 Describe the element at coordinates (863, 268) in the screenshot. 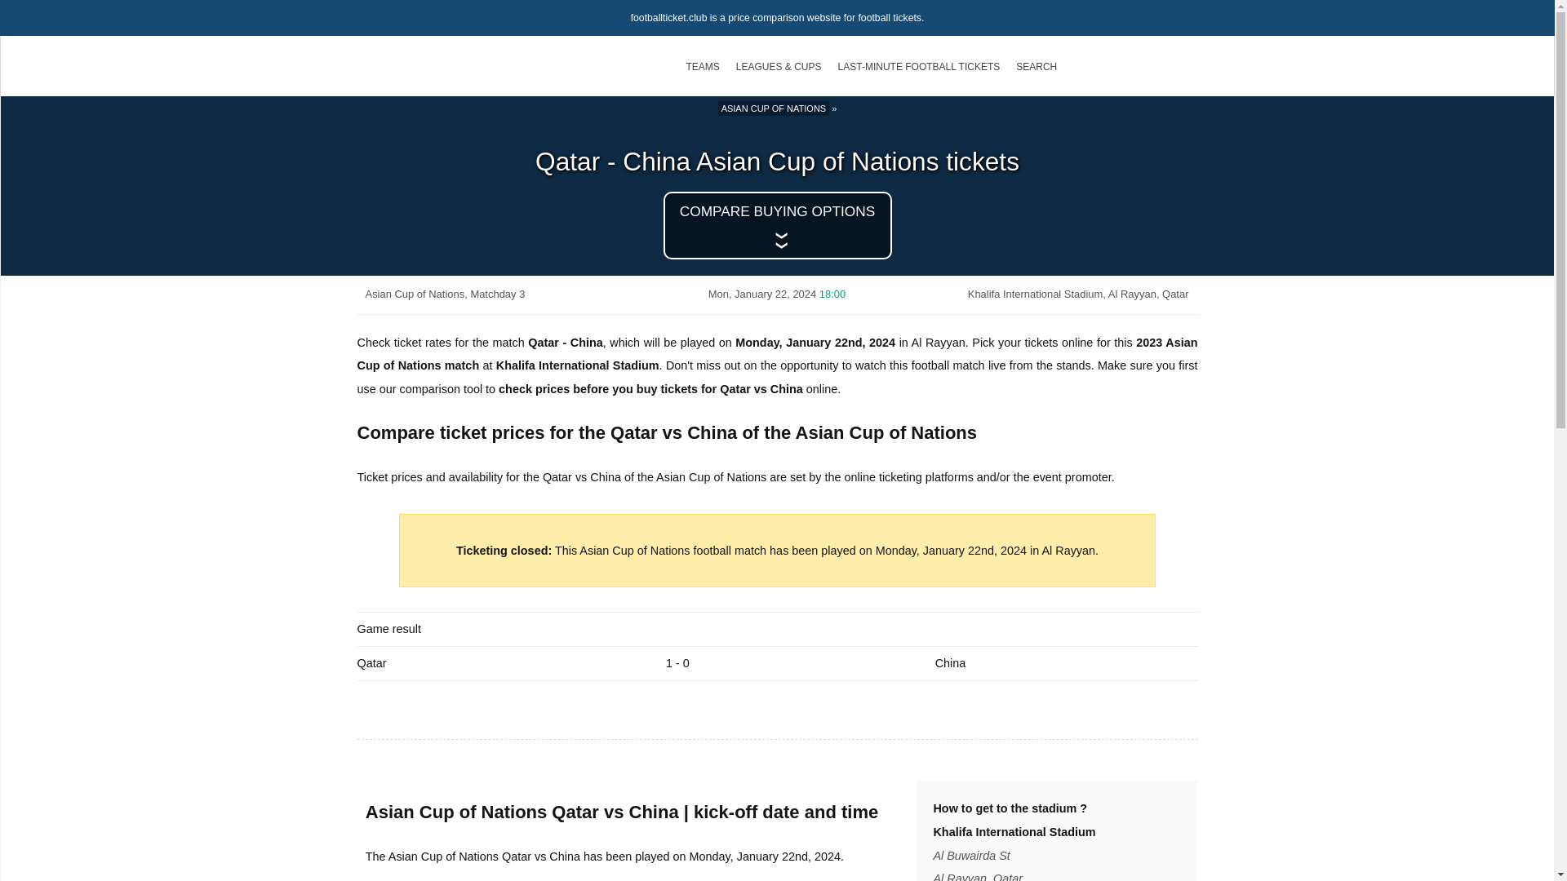

I see `TIGRES TICKETS` at that location.